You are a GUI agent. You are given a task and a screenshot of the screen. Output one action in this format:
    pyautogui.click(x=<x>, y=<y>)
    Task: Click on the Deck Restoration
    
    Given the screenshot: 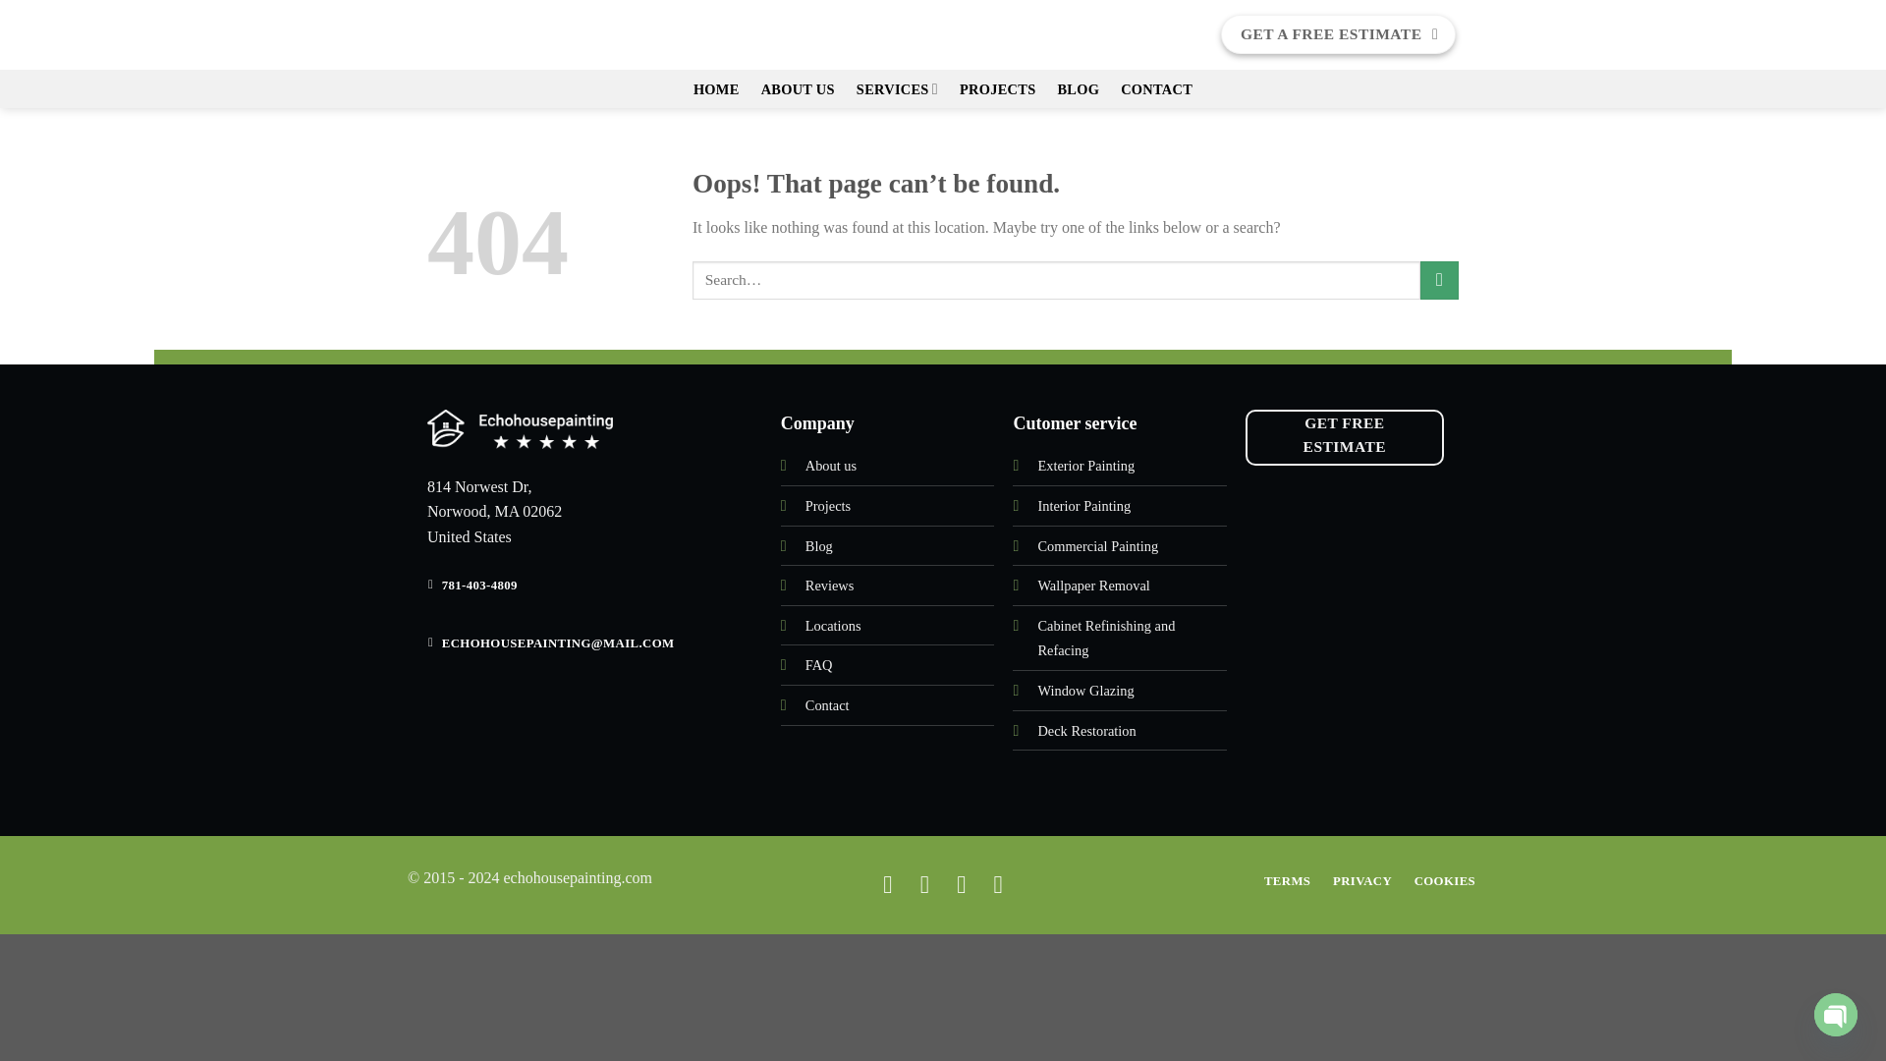 What is the action you would take?
    pyautogui.click(x=1086, y=730)
    